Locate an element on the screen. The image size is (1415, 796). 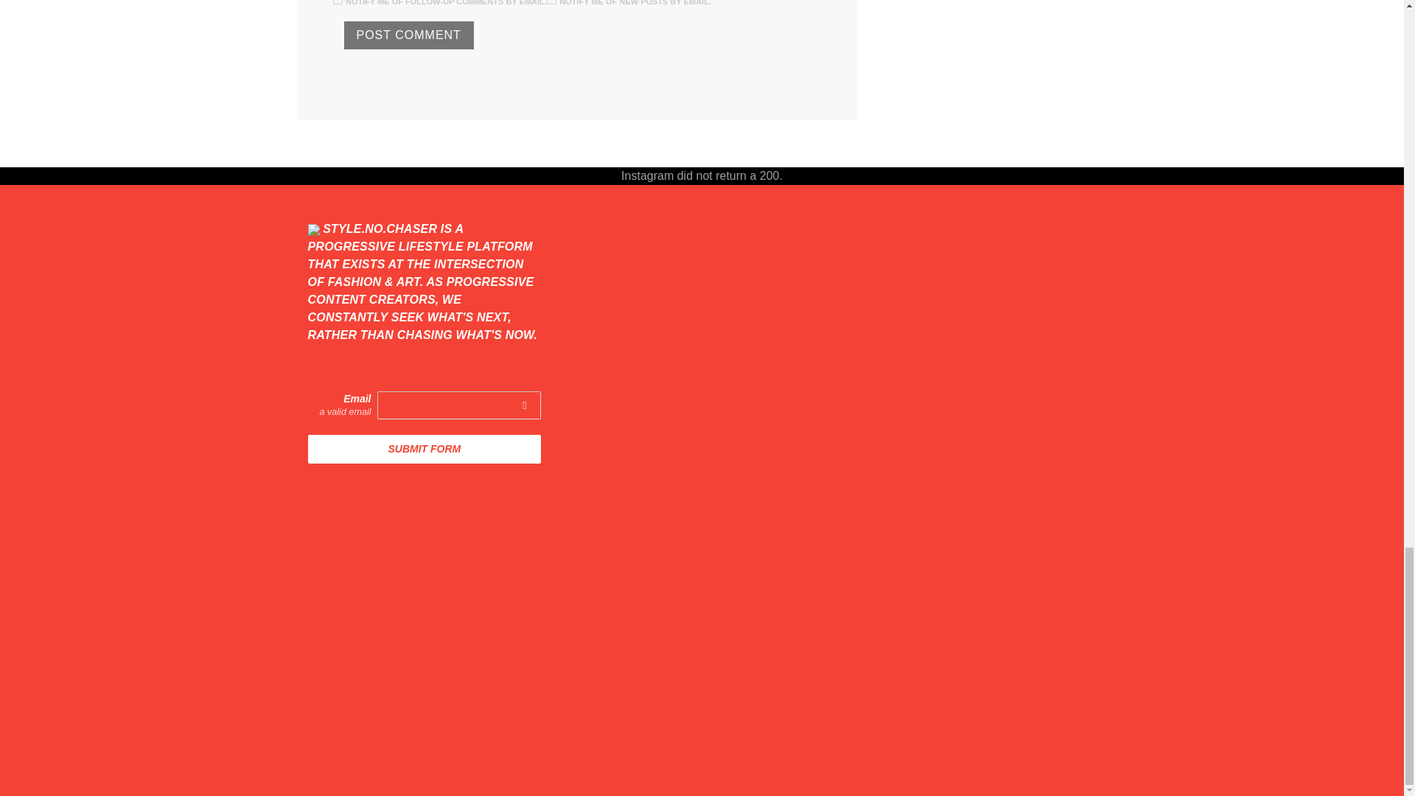
subscribe is located at coordinates (338, 2).